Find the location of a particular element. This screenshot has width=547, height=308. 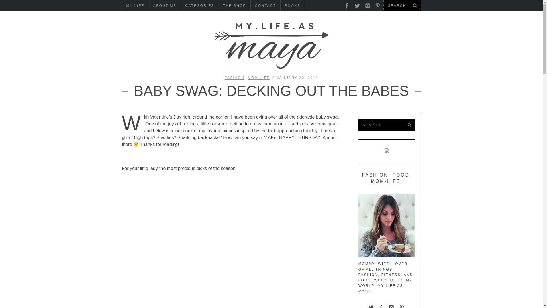

Search is located at coordinates (402, 6).